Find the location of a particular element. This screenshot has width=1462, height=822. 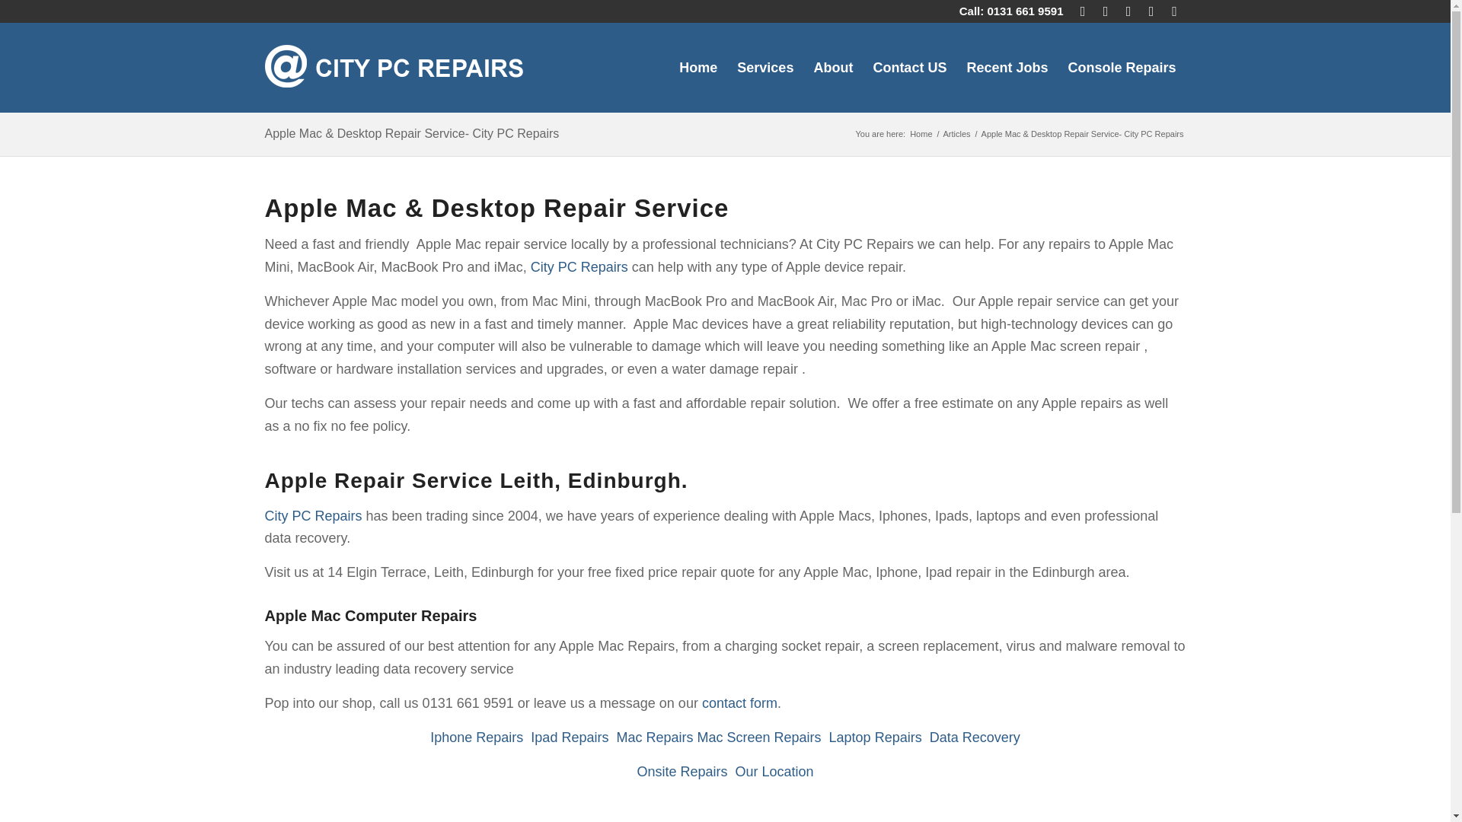

0131 661 9591 is located at coordinates (1025, 11).